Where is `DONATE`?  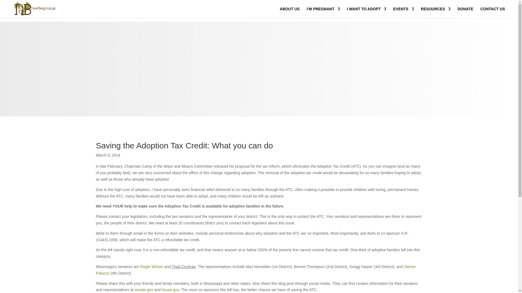
DONATE is located at coordinates (465, 12).